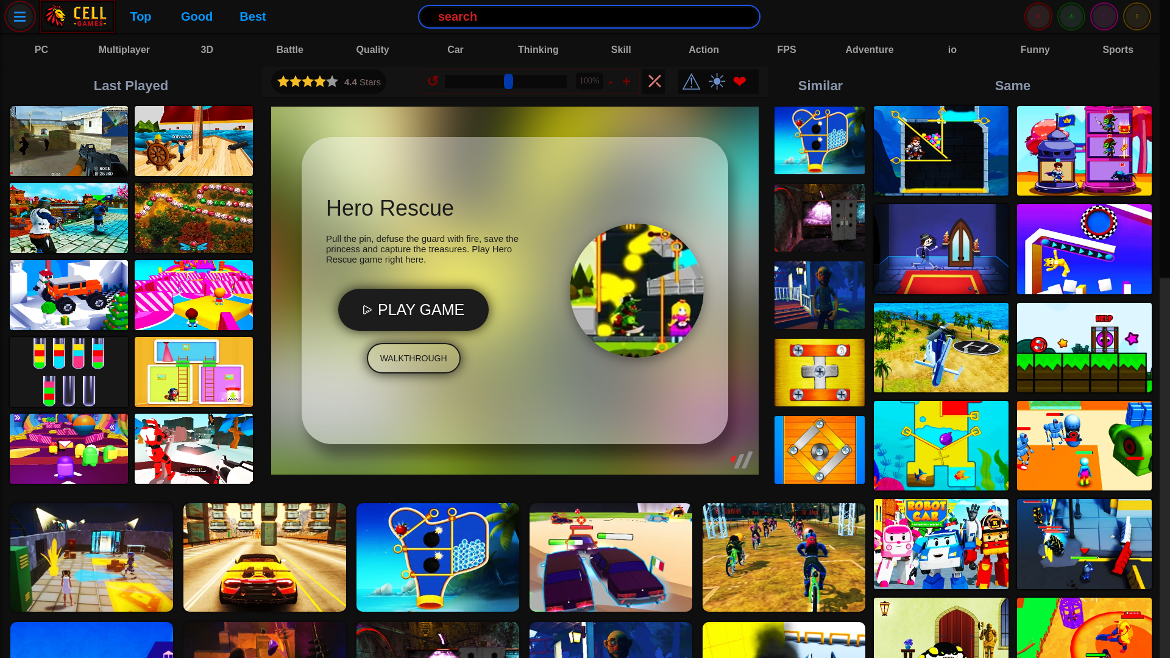 This screenshot has height=658, width=1170. Describe the element at coordinates (691, 82) in the screenshot. I see `Report the error, let's fix it.` at that location.